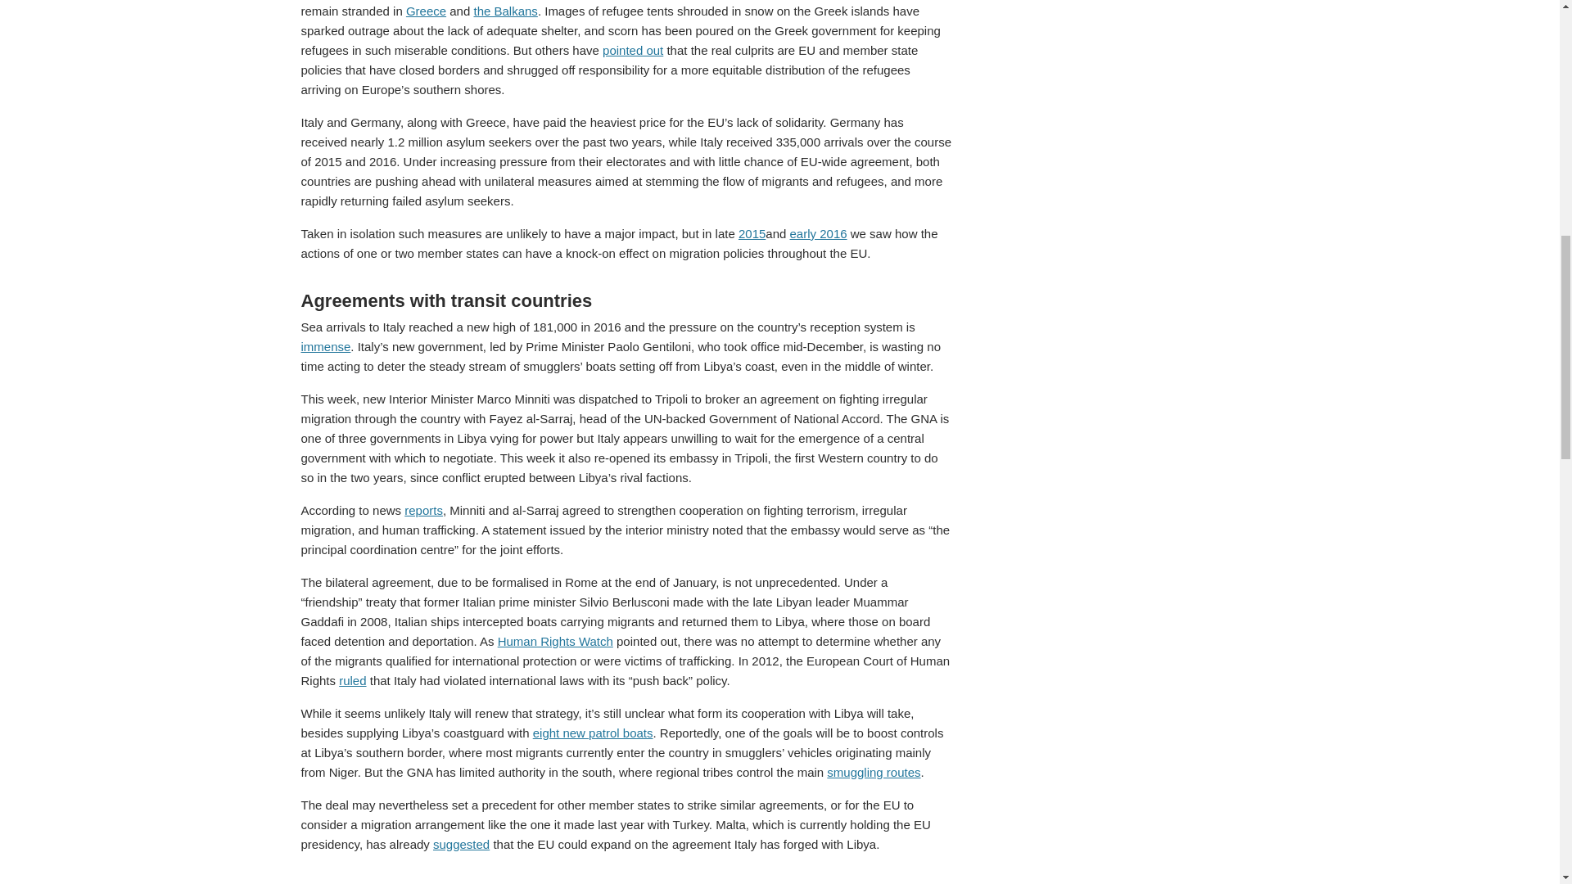 Image resolution: width=1572 pixels, height=884 pixels. Describe the element at coordinates (426, 11) in the screenshot. I see `Greece` at that location.